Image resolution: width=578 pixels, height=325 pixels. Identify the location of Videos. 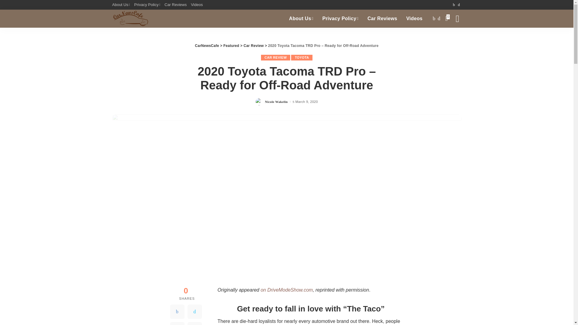
(414, 19).